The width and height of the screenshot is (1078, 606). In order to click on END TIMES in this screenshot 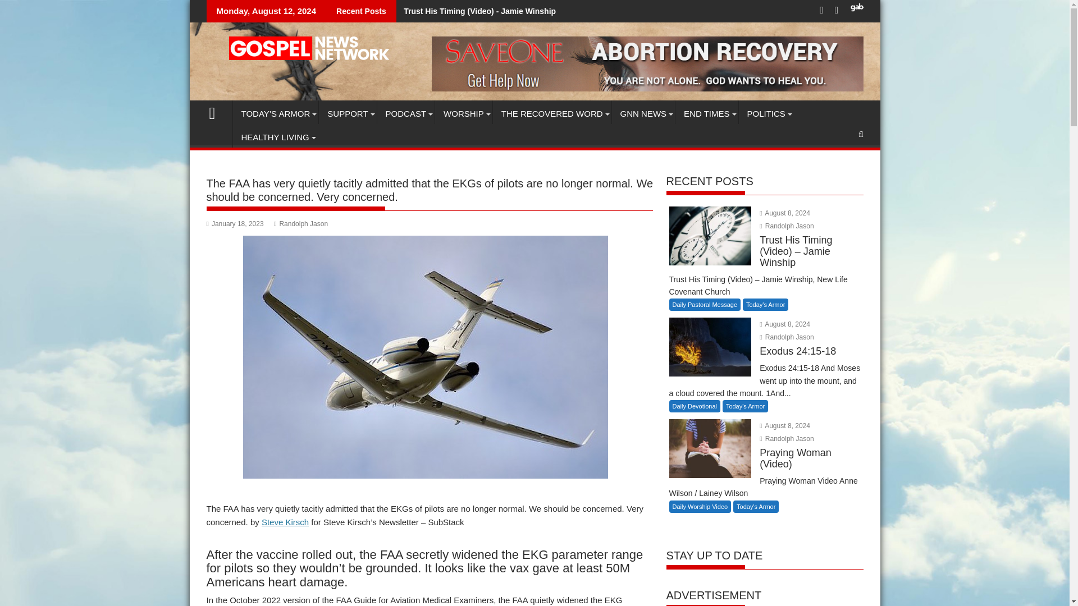, I will do `click(706, 113)`.